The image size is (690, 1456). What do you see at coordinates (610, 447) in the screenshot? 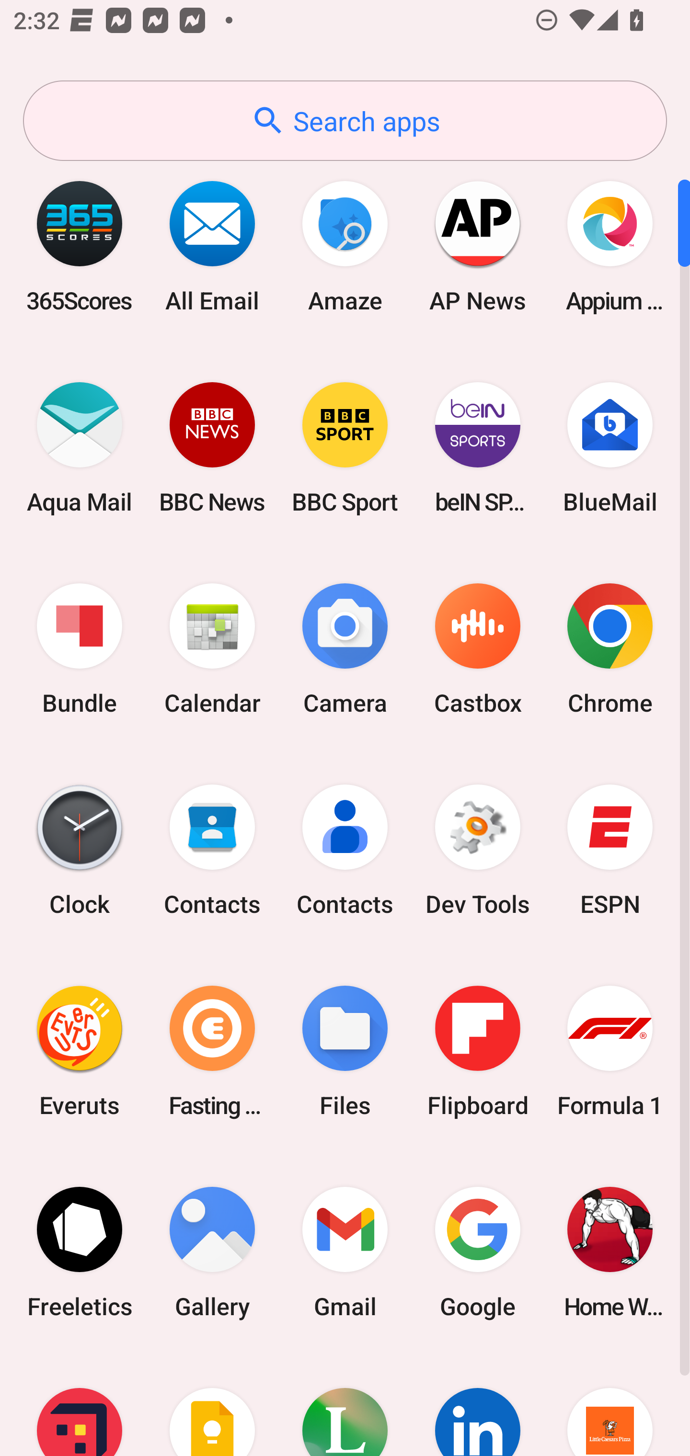
I see `BlueMail` at bounding box center [610, 447].